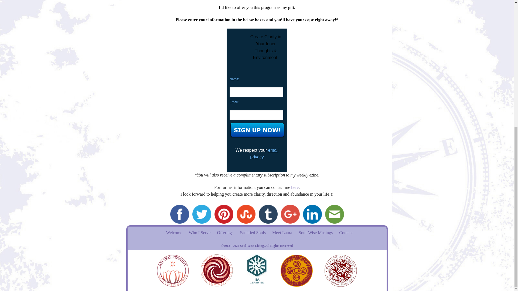  What do you see at coordinates (246, 214) in the screenshot?
I see `stumbleupon` at bounding box center [246, 214].